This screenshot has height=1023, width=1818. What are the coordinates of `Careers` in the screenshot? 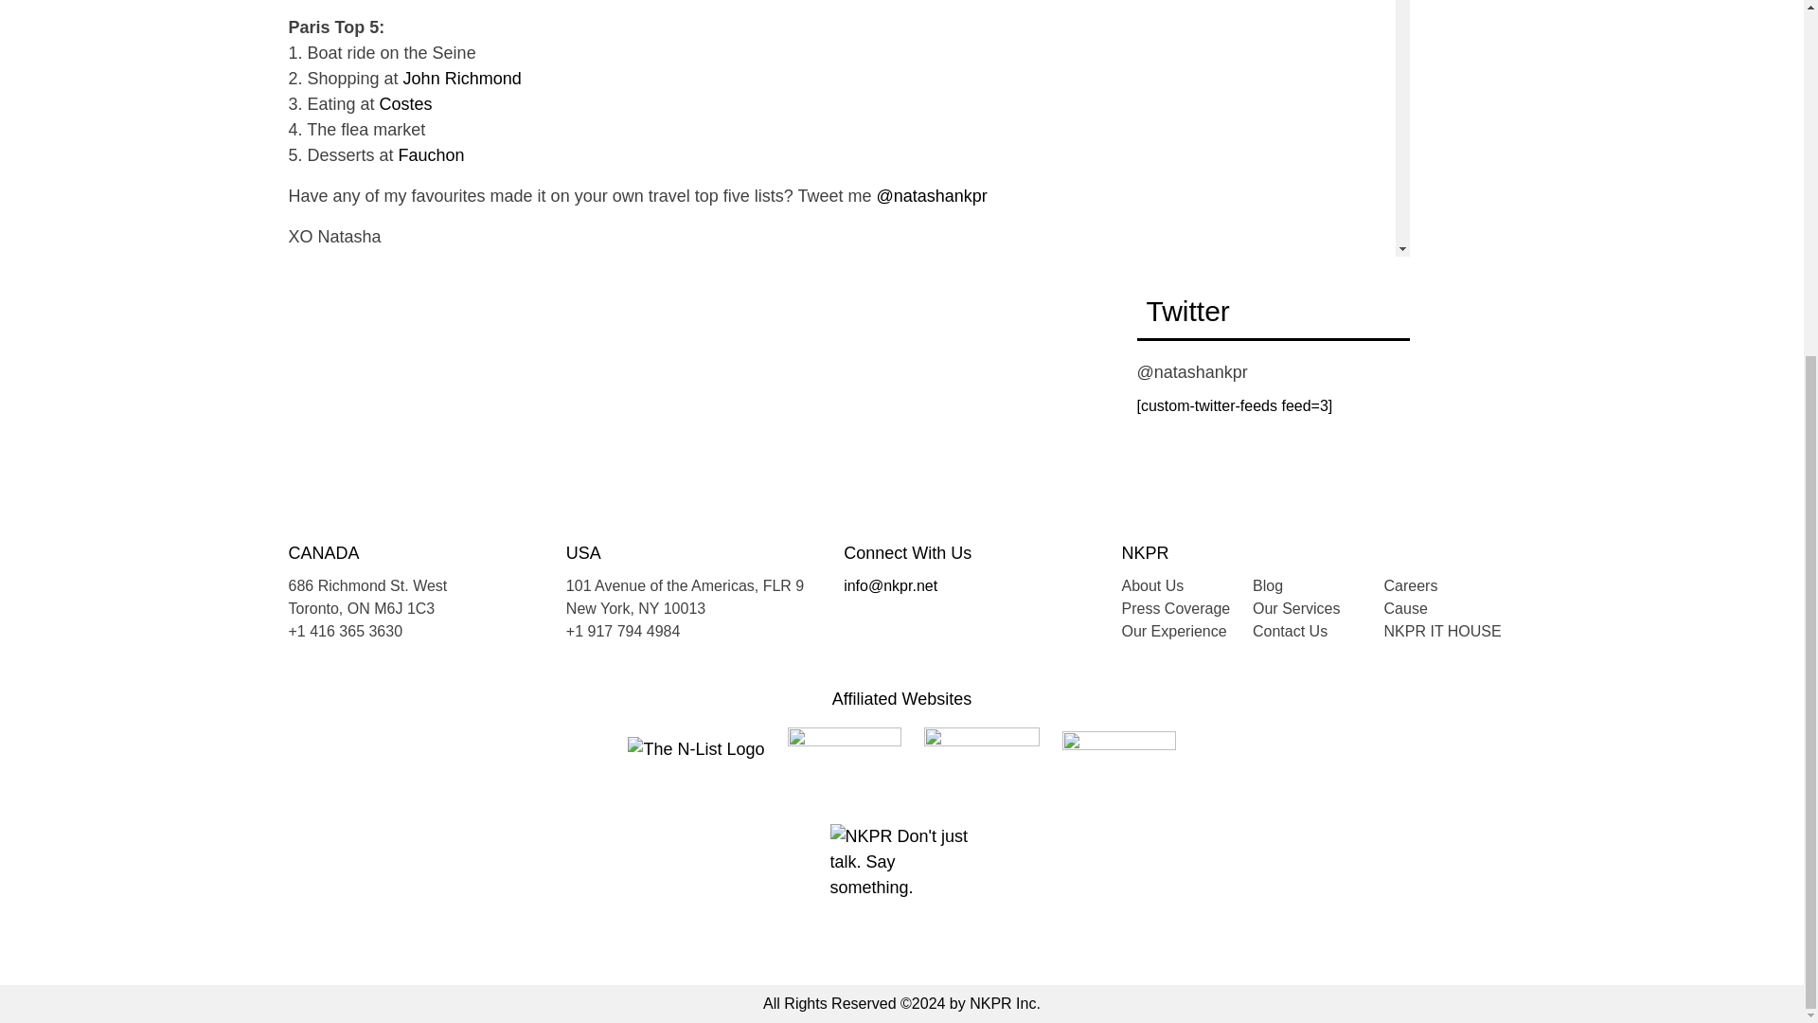 It's located at (1411, 585).